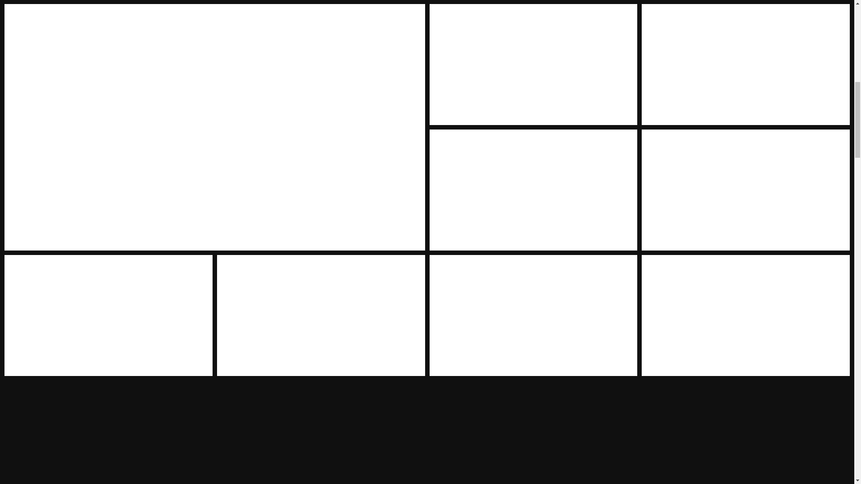 The image size is (861, 484). I want to click on Home 6, so click(745, 190).